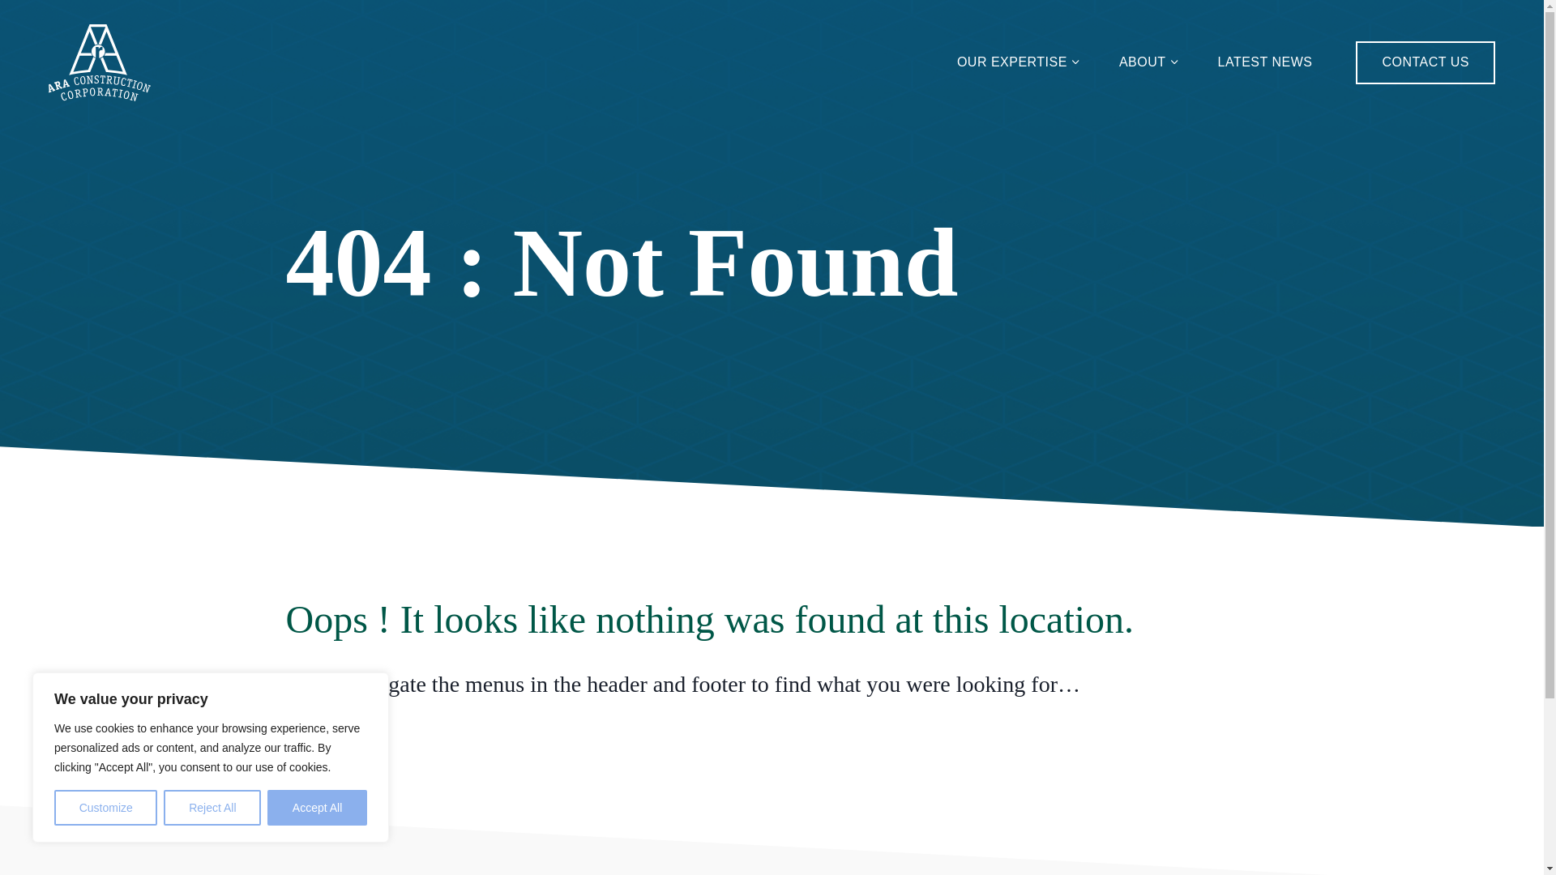 The image size is (1556, 875). Describe the element at coordinates (105, 808) in the screenshot. I see `Customize` at that location.